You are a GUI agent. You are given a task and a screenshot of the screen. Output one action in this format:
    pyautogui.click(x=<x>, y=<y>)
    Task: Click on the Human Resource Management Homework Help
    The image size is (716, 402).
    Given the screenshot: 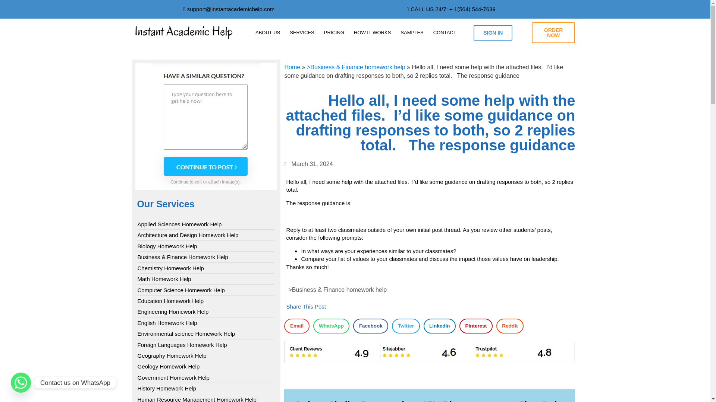 What is the action you would take?
    pyautogui.click(x=197, y=399)
    